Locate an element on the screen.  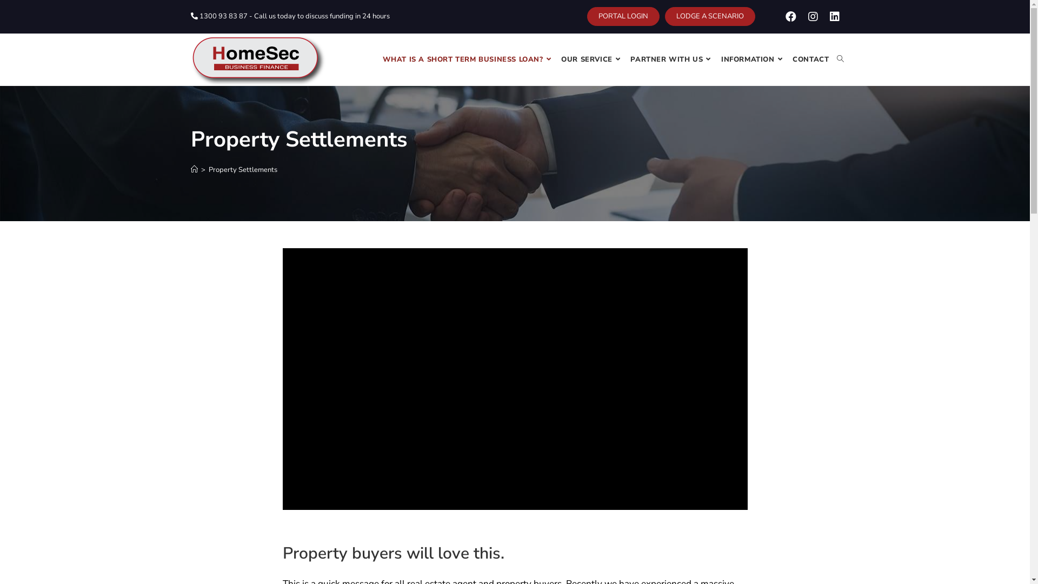
OUR SERVICE is located at coordinates (592, 59).